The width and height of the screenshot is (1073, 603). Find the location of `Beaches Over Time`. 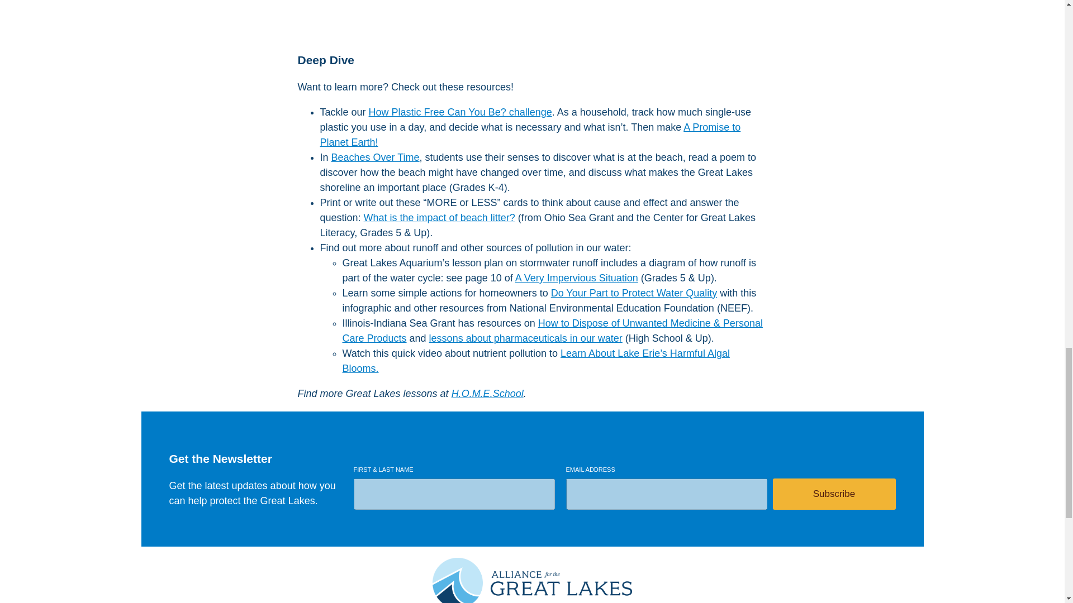

Beaches Over Time is located at coordinates (376, 157).